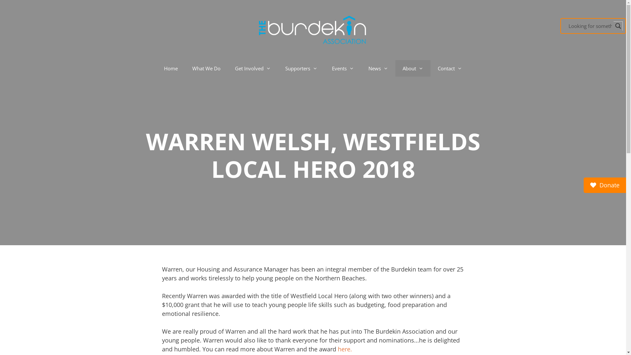 This screenshot has height=355, width=631. Describe the element at coordinates (301, 68) in the screenshot. I see `Supporters` at that location.